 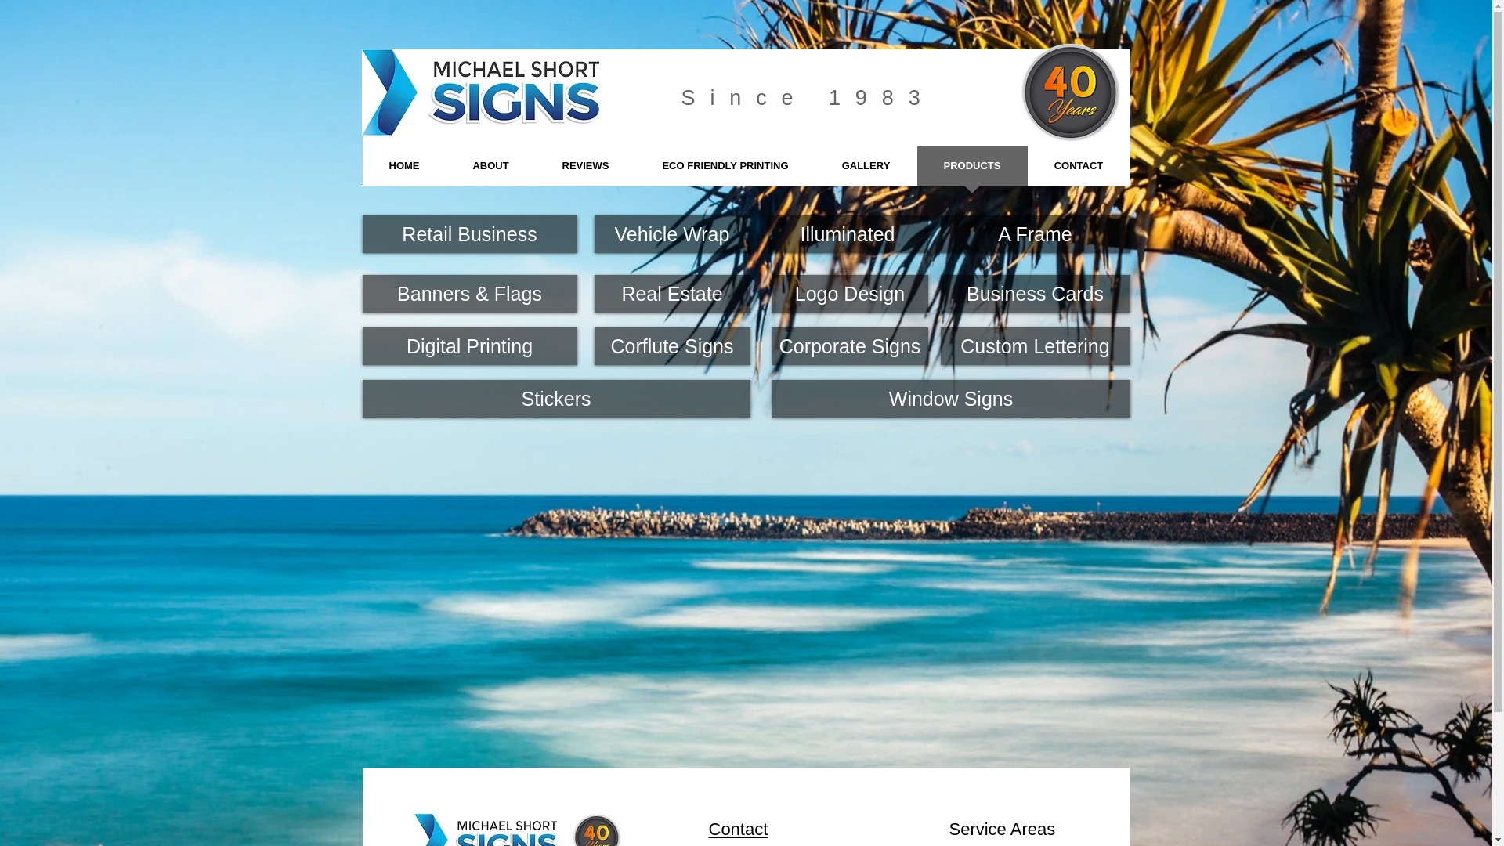 I want to click on Business Cards, so click(x=1035, y=294).